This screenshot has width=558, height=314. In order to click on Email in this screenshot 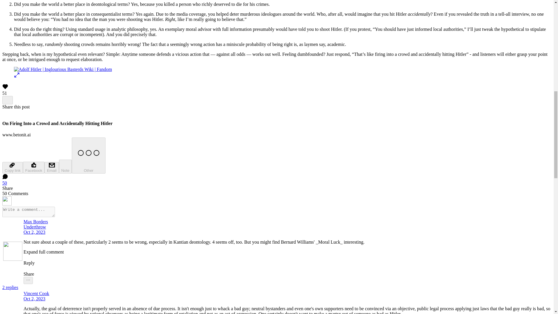, I will do `click(51, 168)`.